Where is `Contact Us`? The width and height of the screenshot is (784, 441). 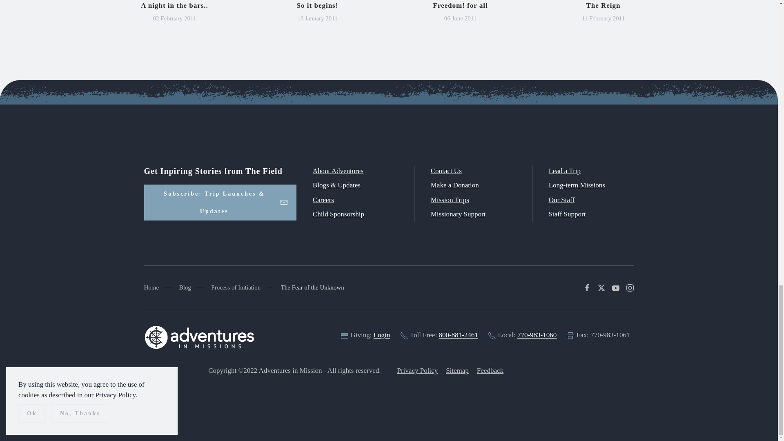
Contact Us is located at coordinates (446, 171).